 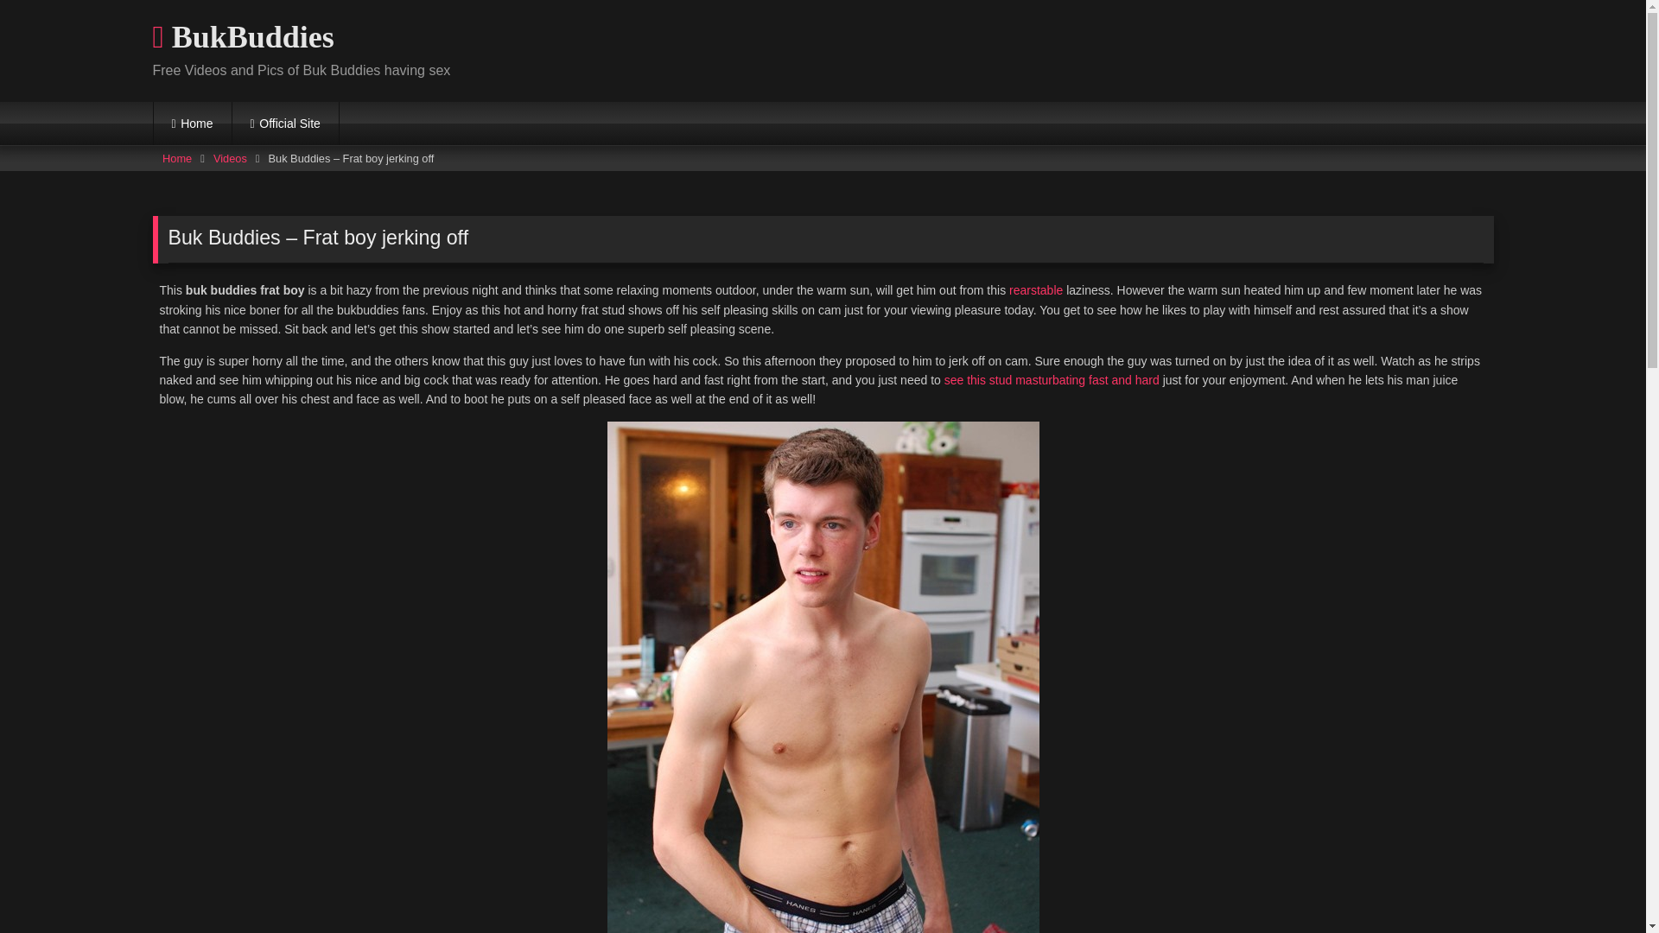 I want to click on BukBuddies, so click(x=242, y=37).